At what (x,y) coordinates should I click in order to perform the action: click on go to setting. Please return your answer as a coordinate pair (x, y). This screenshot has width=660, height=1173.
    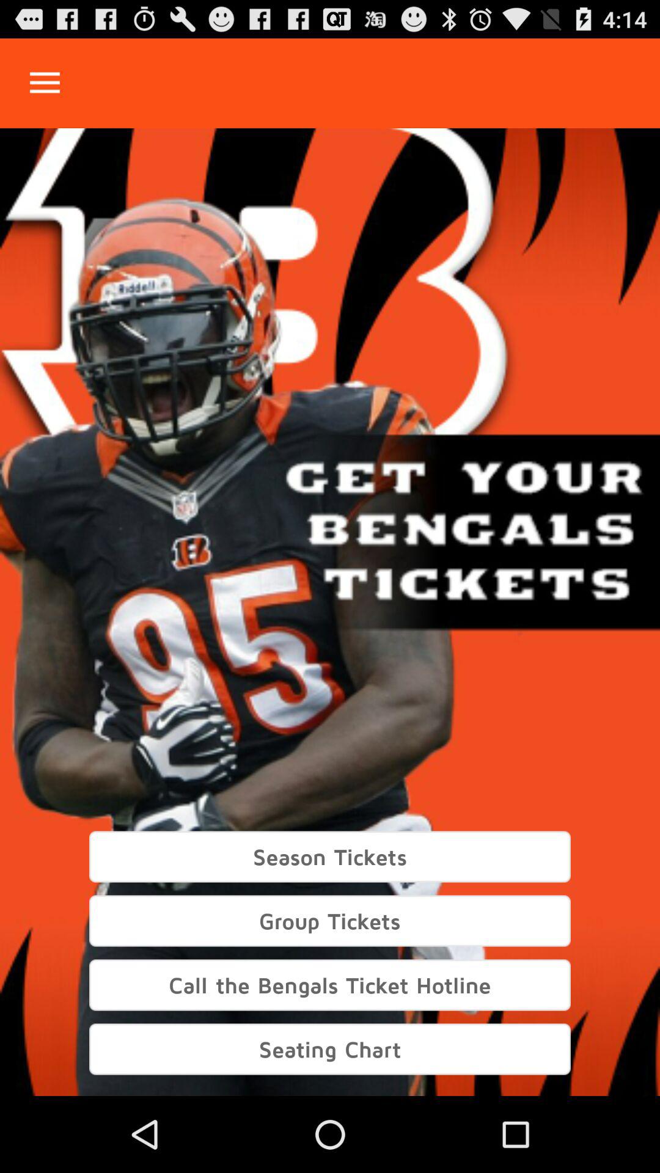
    Looking at the image, I should click on (45, 83).